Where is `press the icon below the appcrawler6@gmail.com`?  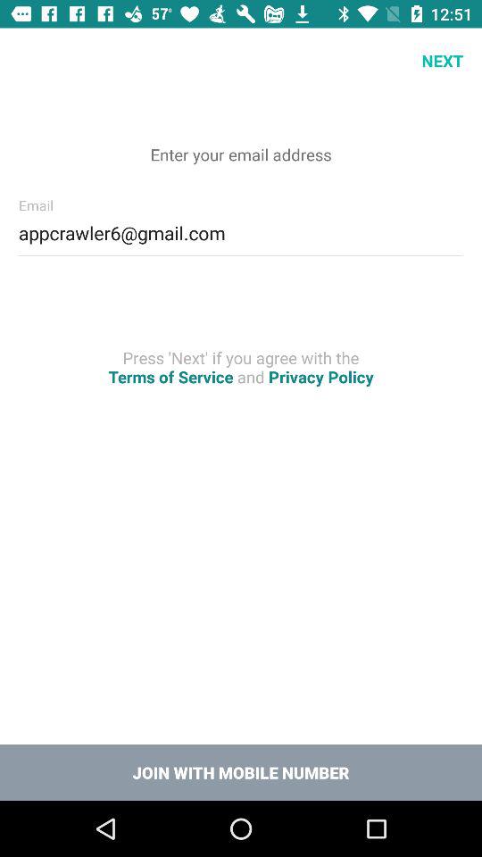
press the icon below the appcrawler6@gmail.com is located at coordinates (241, 367).